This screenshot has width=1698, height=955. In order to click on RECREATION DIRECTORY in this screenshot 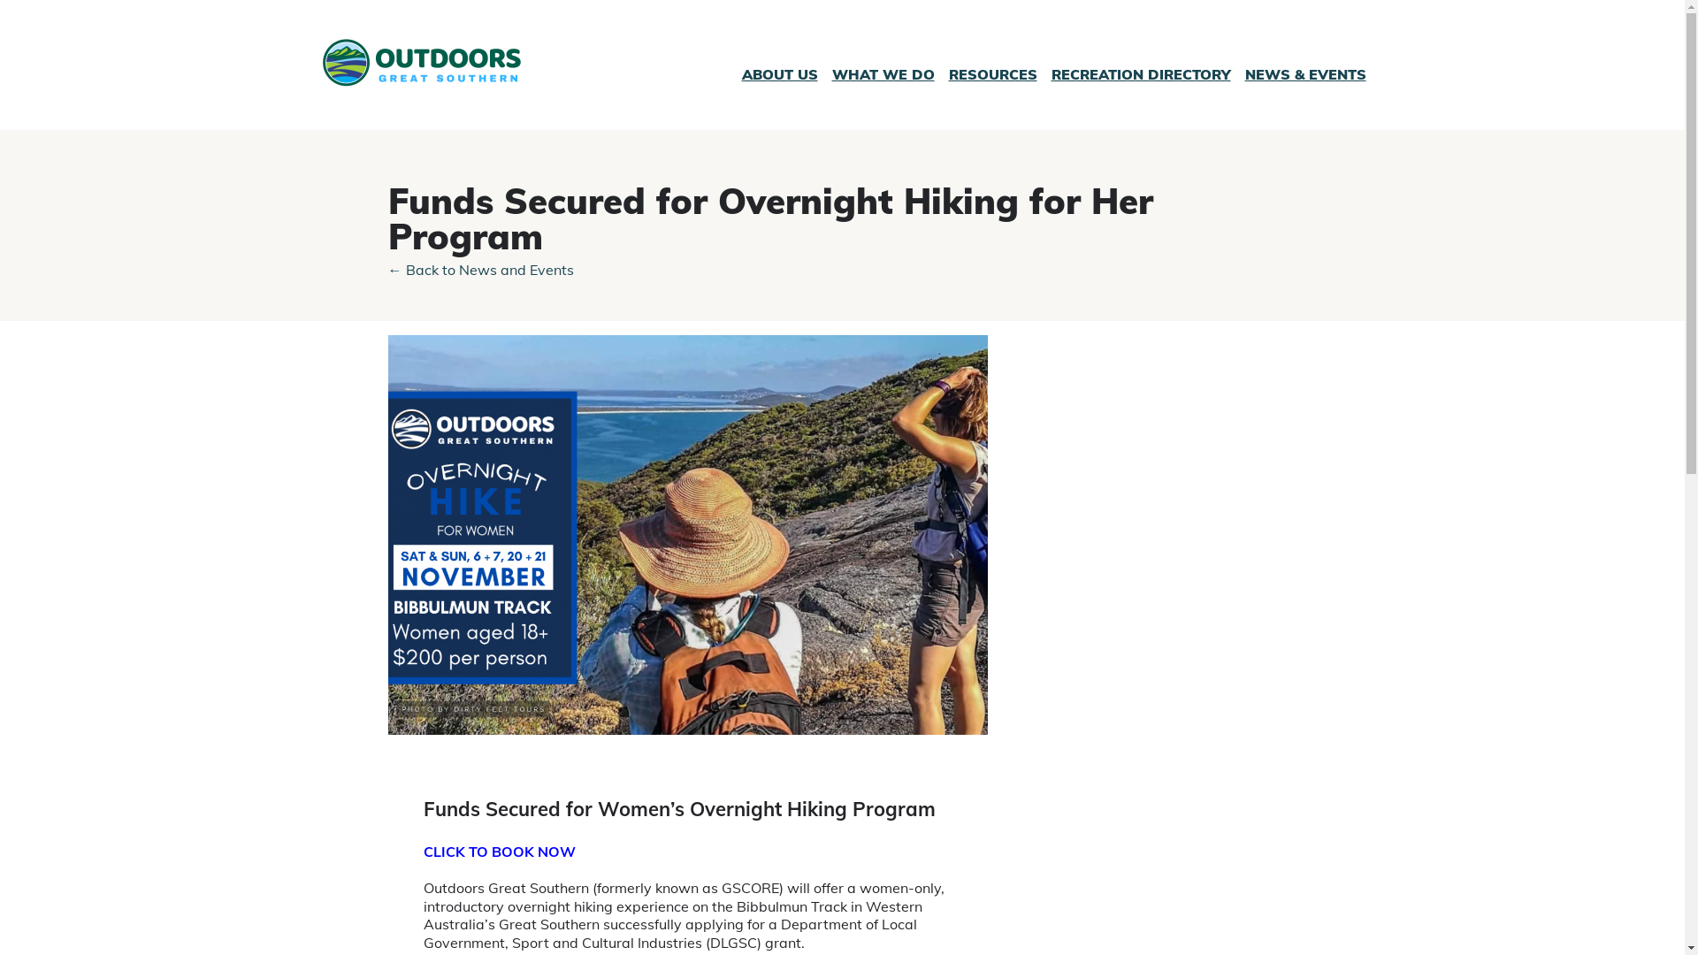, I will do `click(1141, 74)`.